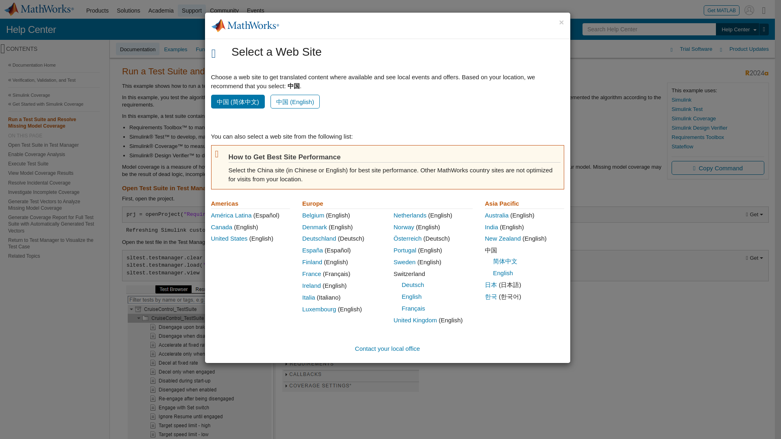 This screenshot has width=781, height=439. I want to click on Academia, so click(161, 11).